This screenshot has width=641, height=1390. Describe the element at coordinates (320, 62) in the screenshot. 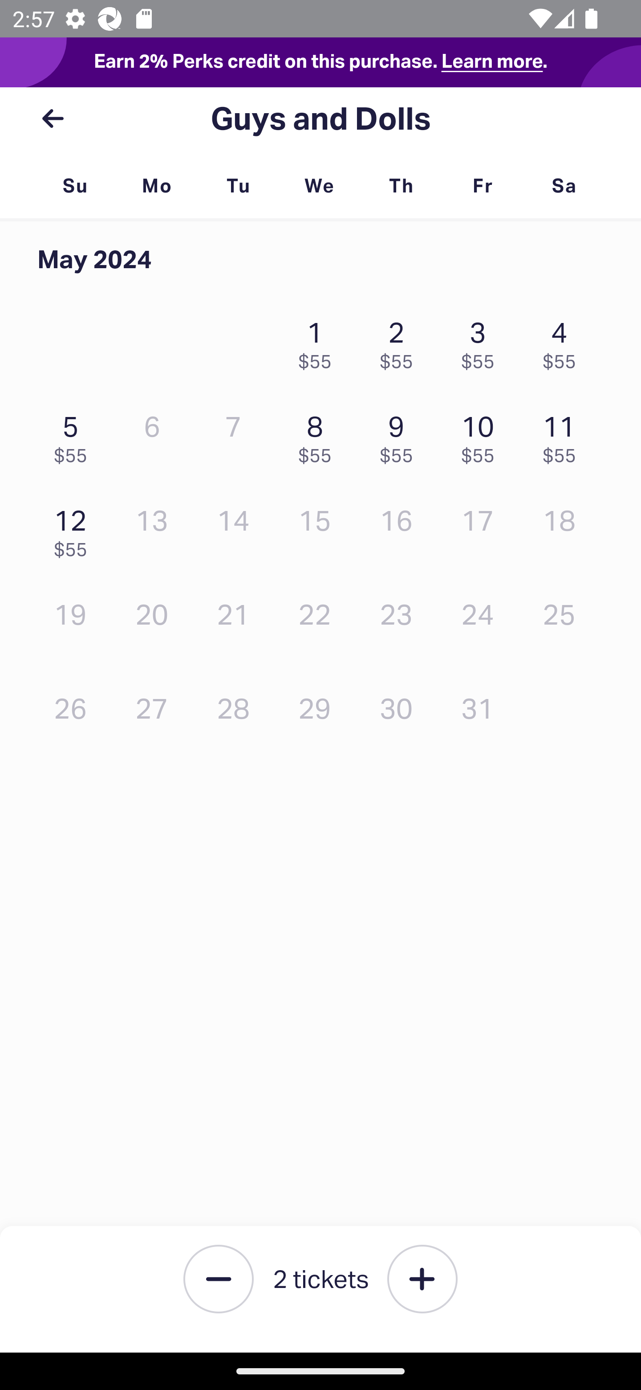

I see `Earn 2% Perks credit on this purchase. Learn more.` at that location.